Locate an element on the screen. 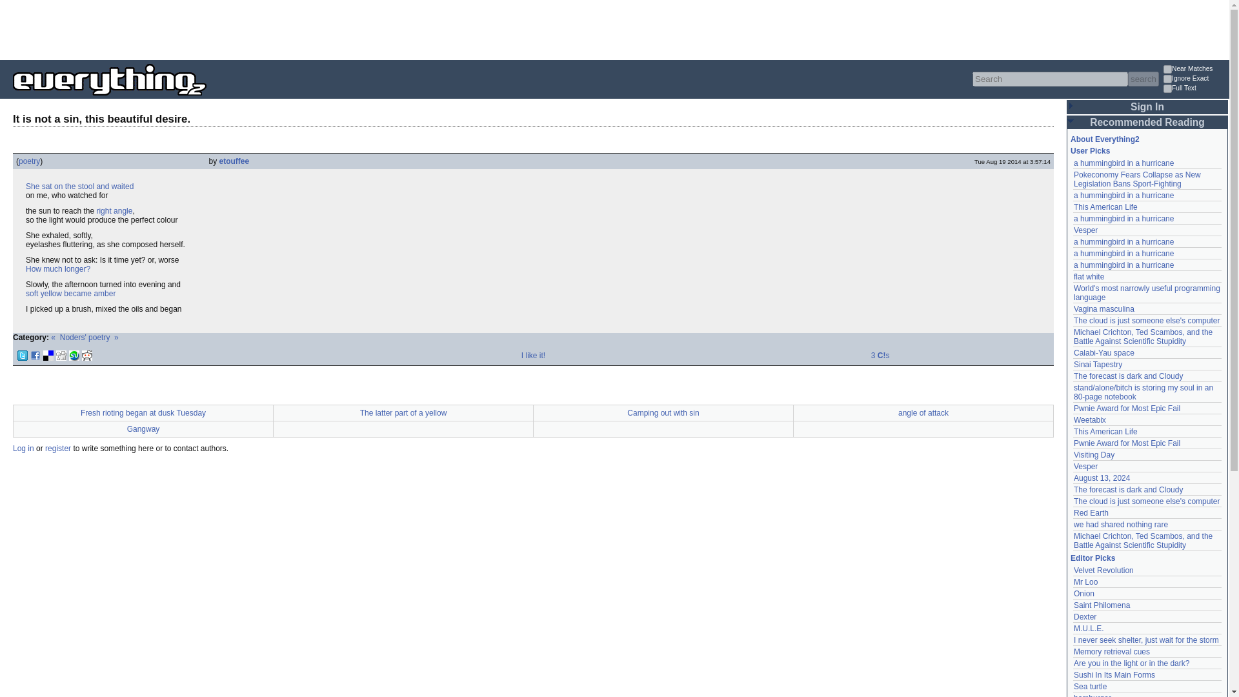  Aug 19 2014 at 3:57:14 is located at coordinates (1012, 161).